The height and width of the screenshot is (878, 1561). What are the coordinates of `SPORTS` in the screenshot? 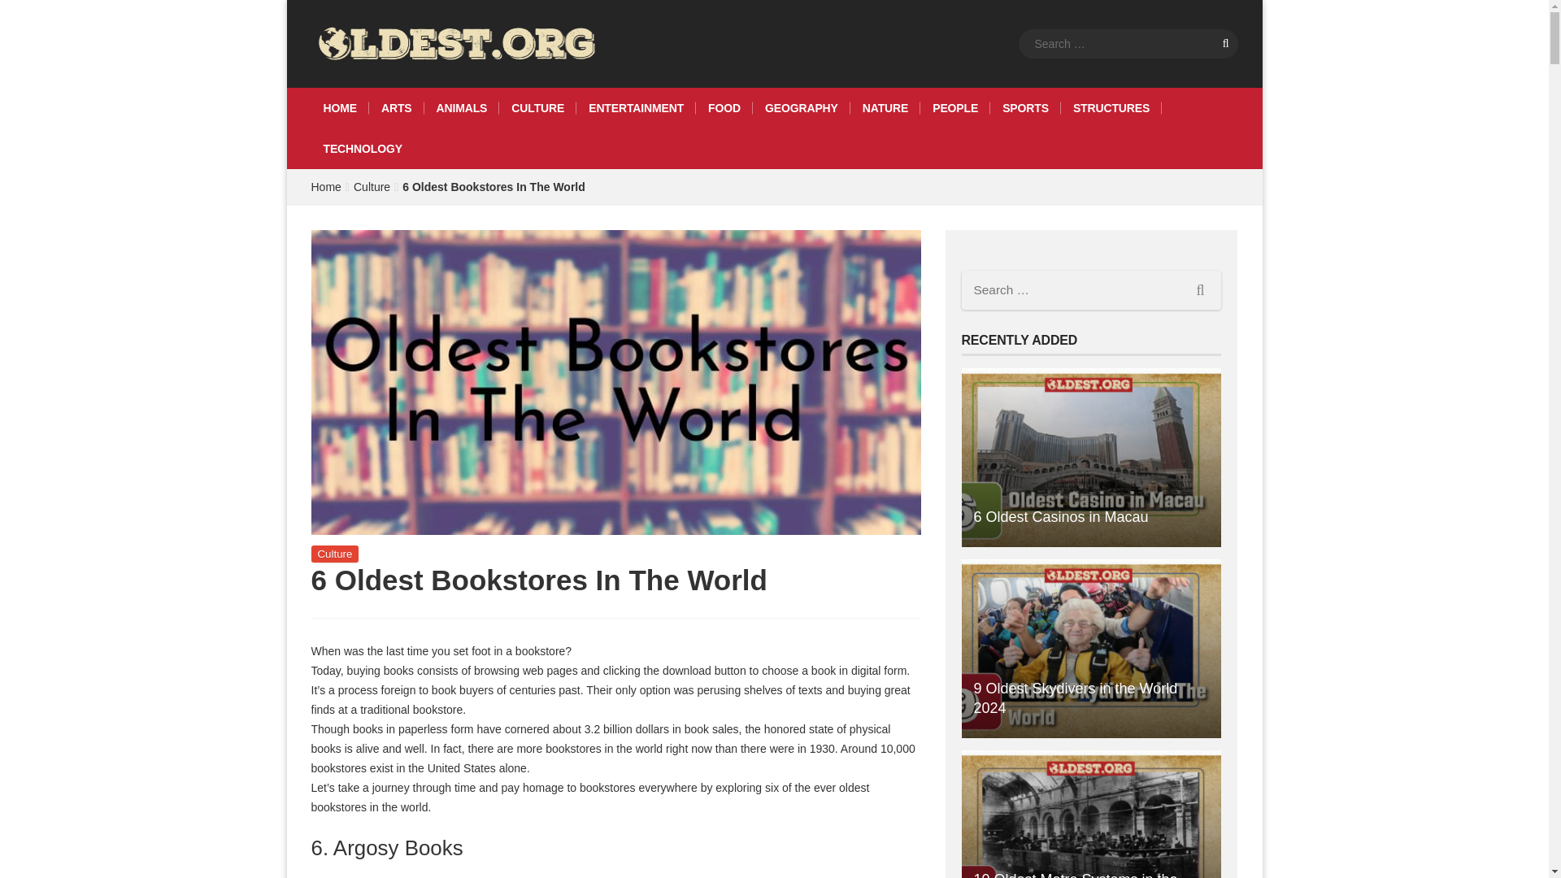 It's located at (1025, 107).